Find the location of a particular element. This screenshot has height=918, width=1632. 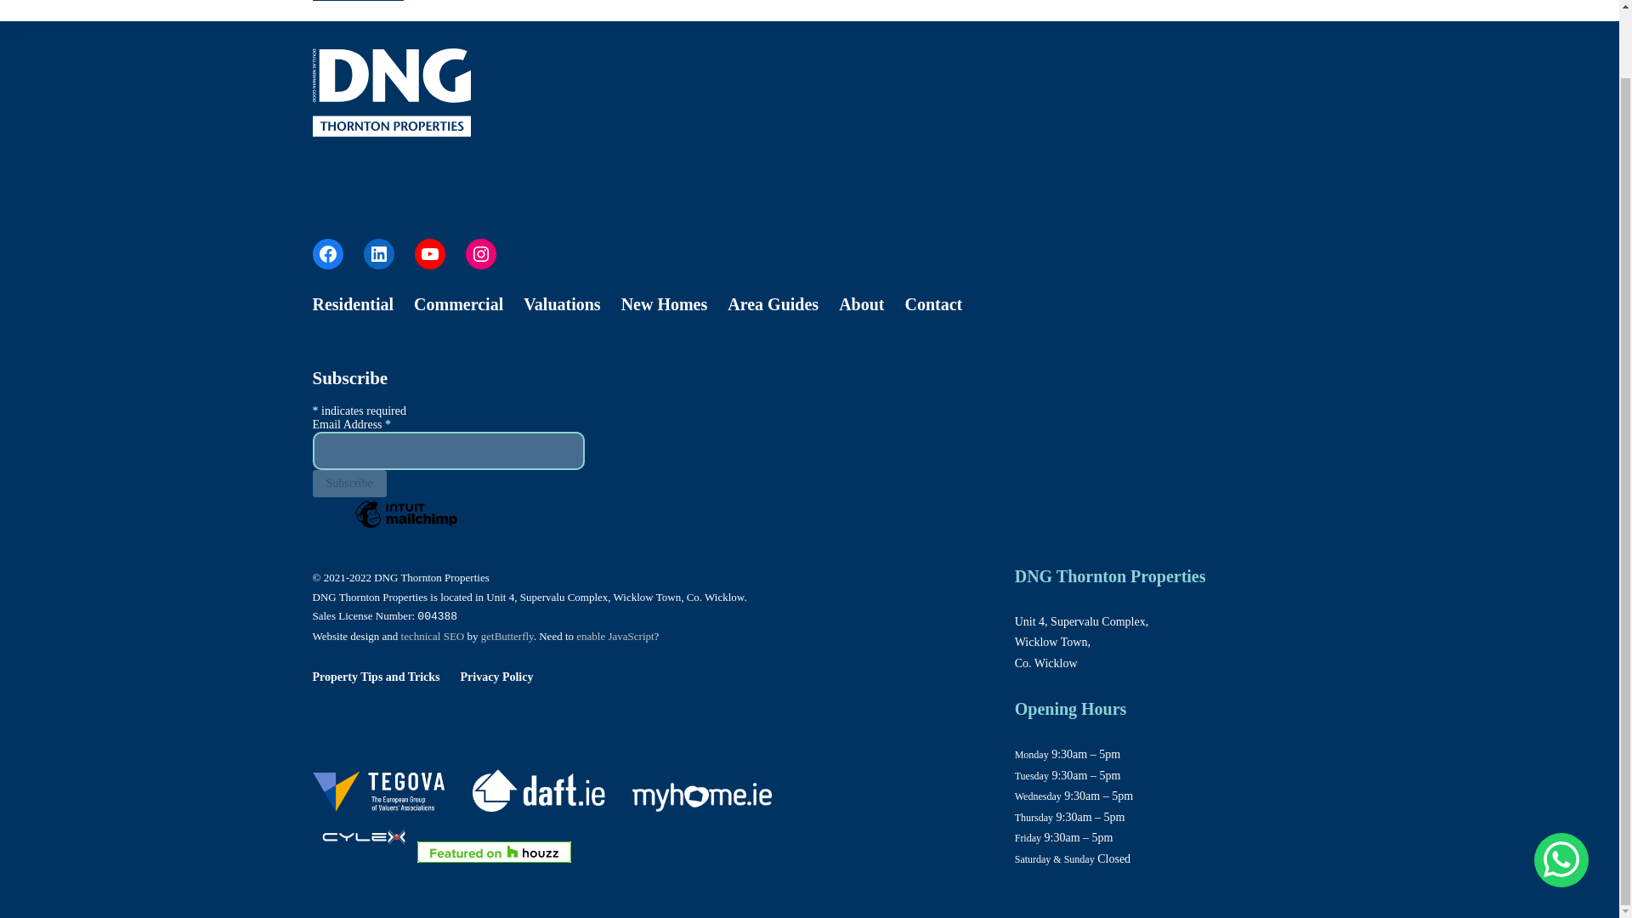

About is located at coordinates (861, 304).